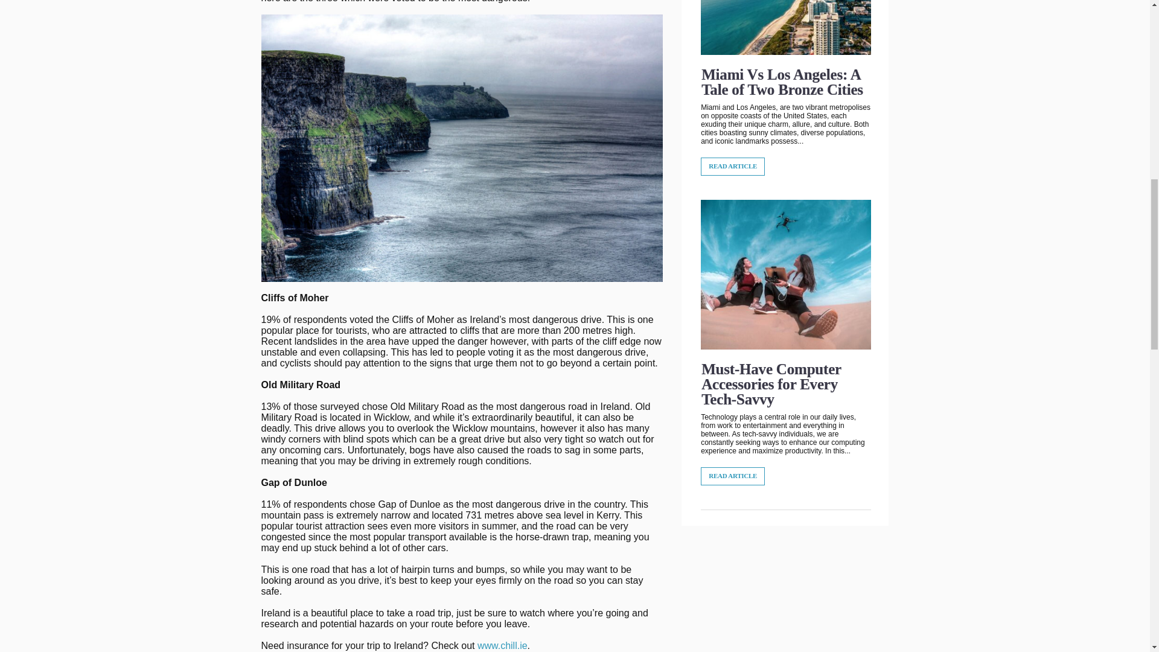  What do you see at coordinates (502, 646) in the screenshot?
I see `www.chill.ie` at bounding box center [502, 646].